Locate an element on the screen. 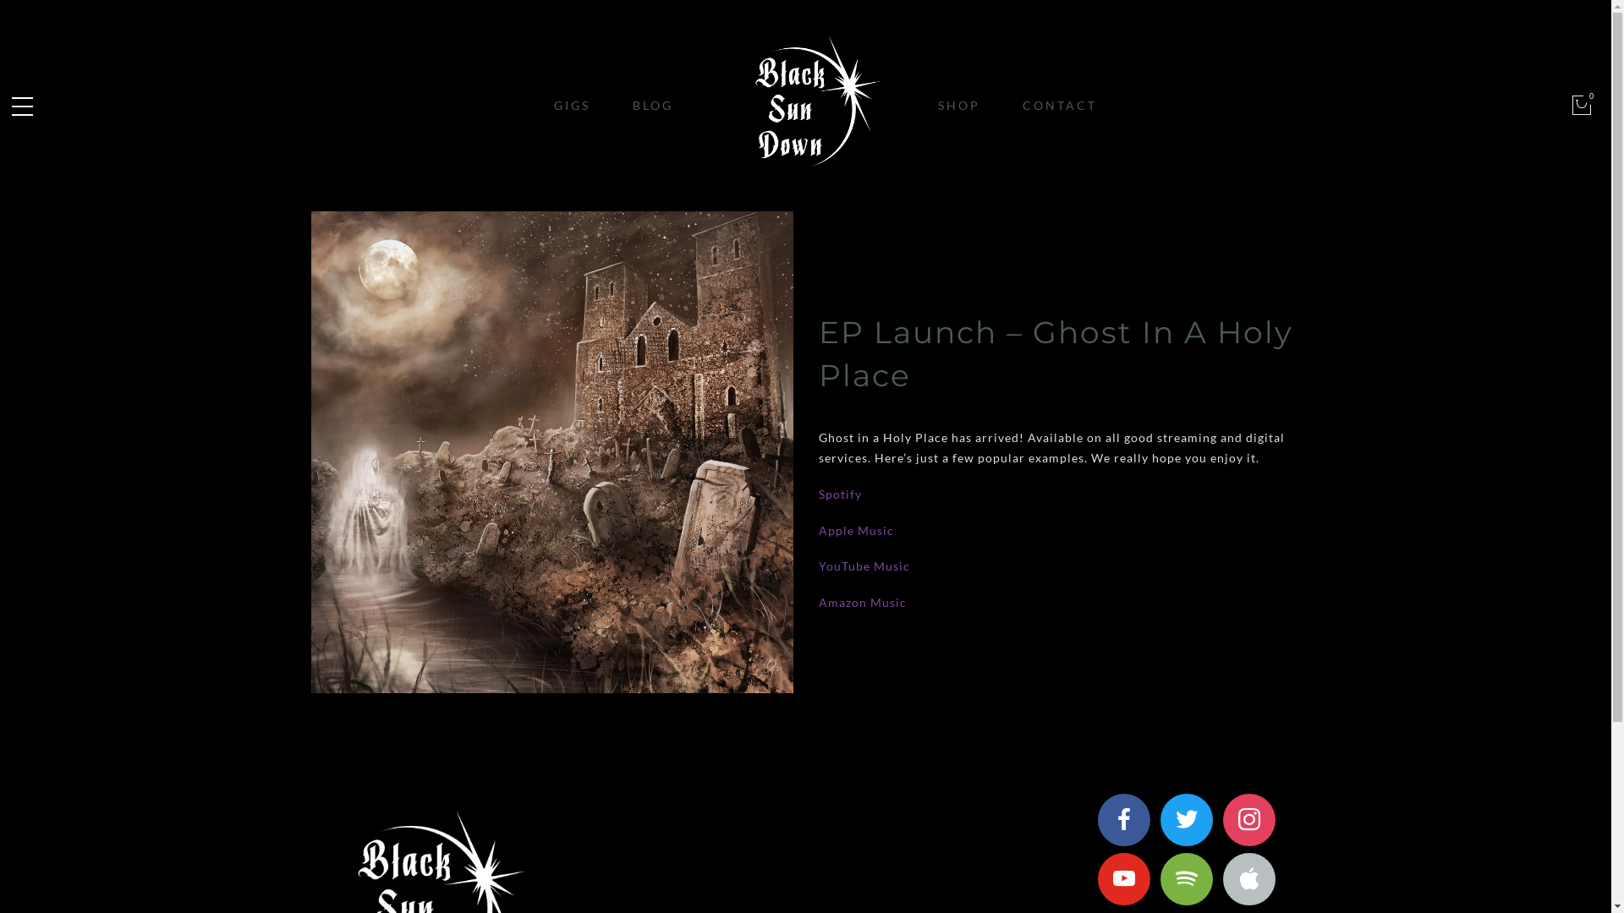  spotify is located at coordinates (1187, 877).